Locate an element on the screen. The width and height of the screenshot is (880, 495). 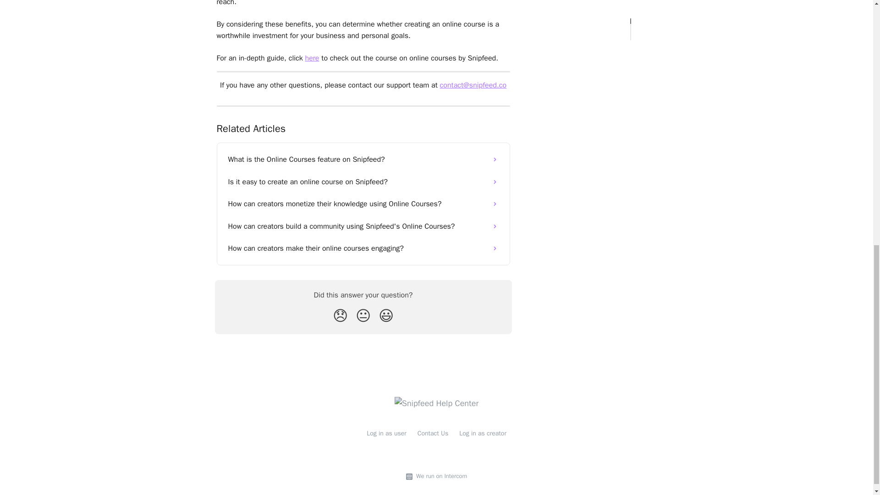
Contact Us is located at coordinates (433, 433).